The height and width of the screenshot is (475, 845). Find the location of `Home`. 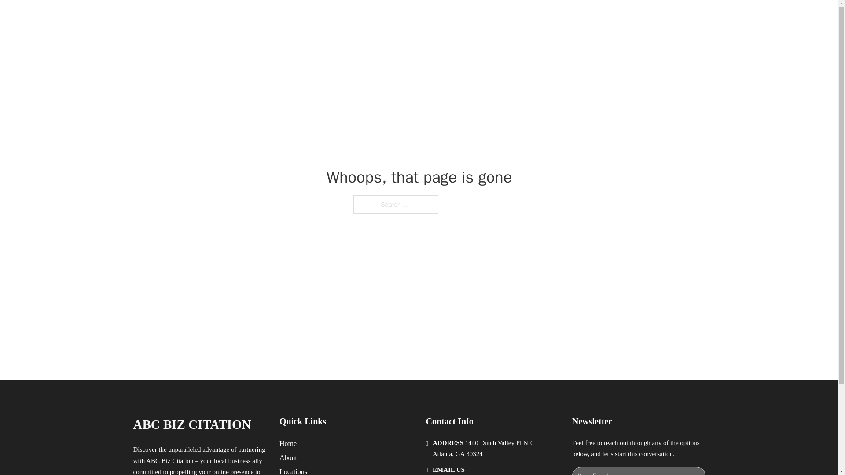

Home is located at coordinates (288, 443).